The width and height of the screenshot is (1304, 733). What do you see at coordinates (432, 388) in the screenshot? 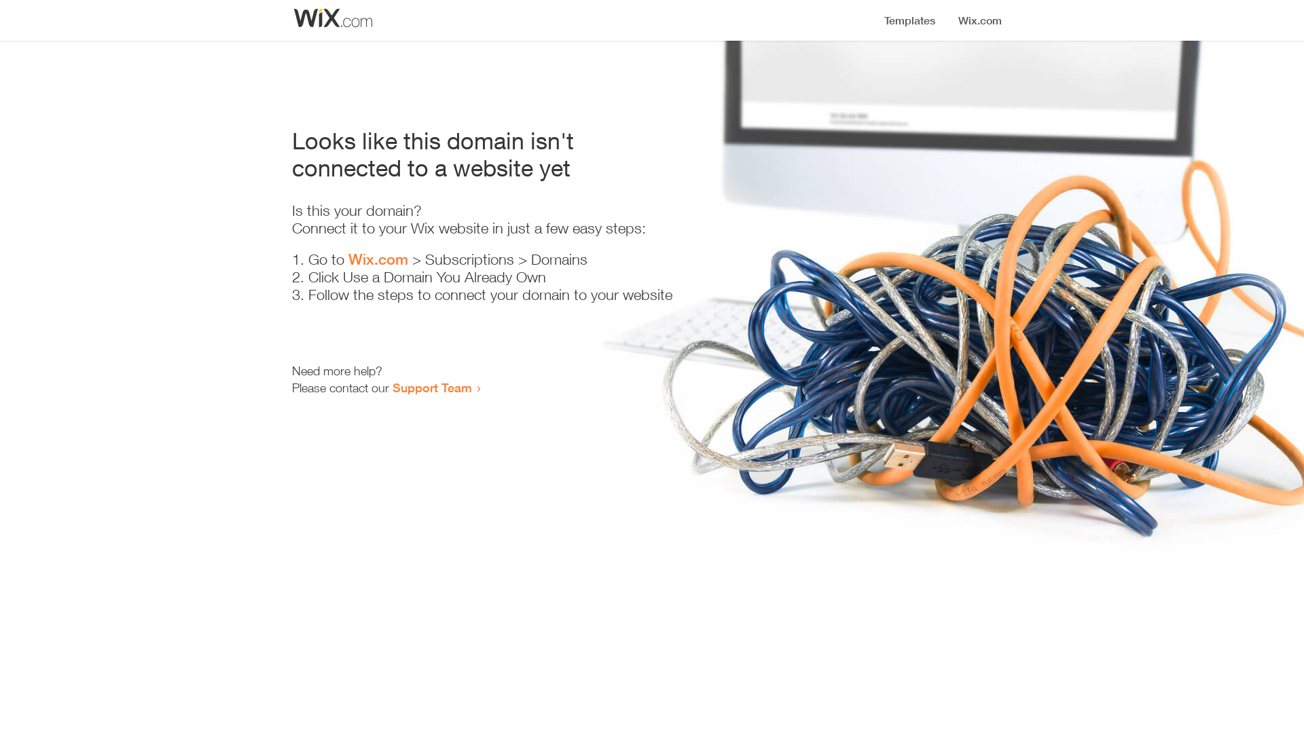
I see `Support Team` at bounding box center [432, 388].